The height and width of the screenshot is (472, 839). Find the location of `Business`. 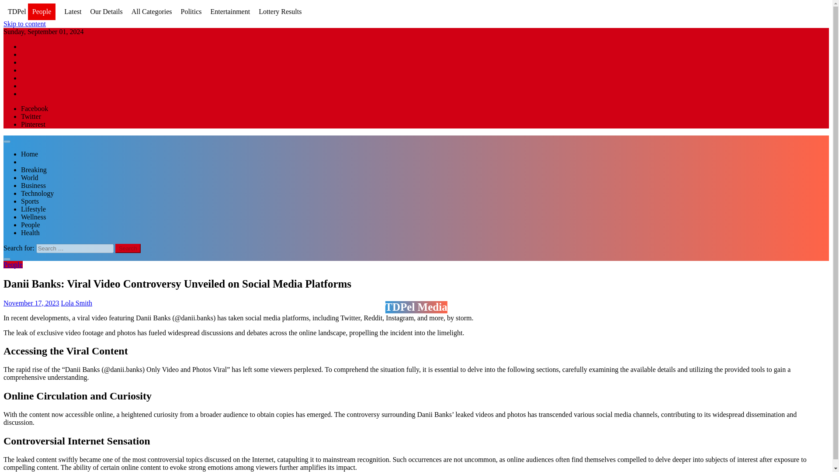

Business is located at coordinates (33, 185).